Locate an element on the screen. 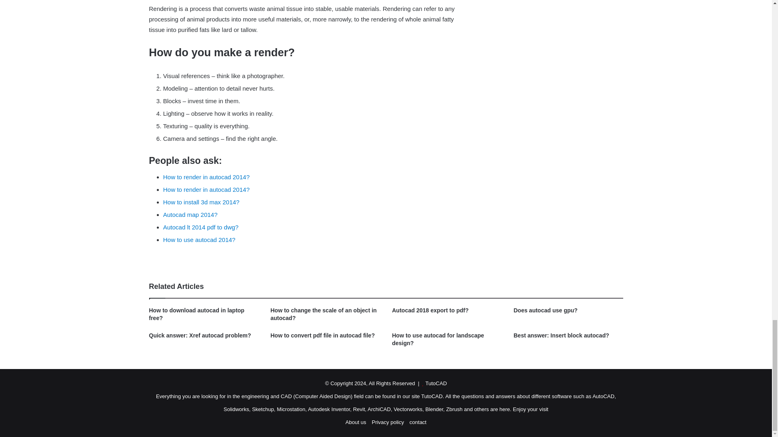  How to render in autocad 2014? is located at coordinates (206, 177).